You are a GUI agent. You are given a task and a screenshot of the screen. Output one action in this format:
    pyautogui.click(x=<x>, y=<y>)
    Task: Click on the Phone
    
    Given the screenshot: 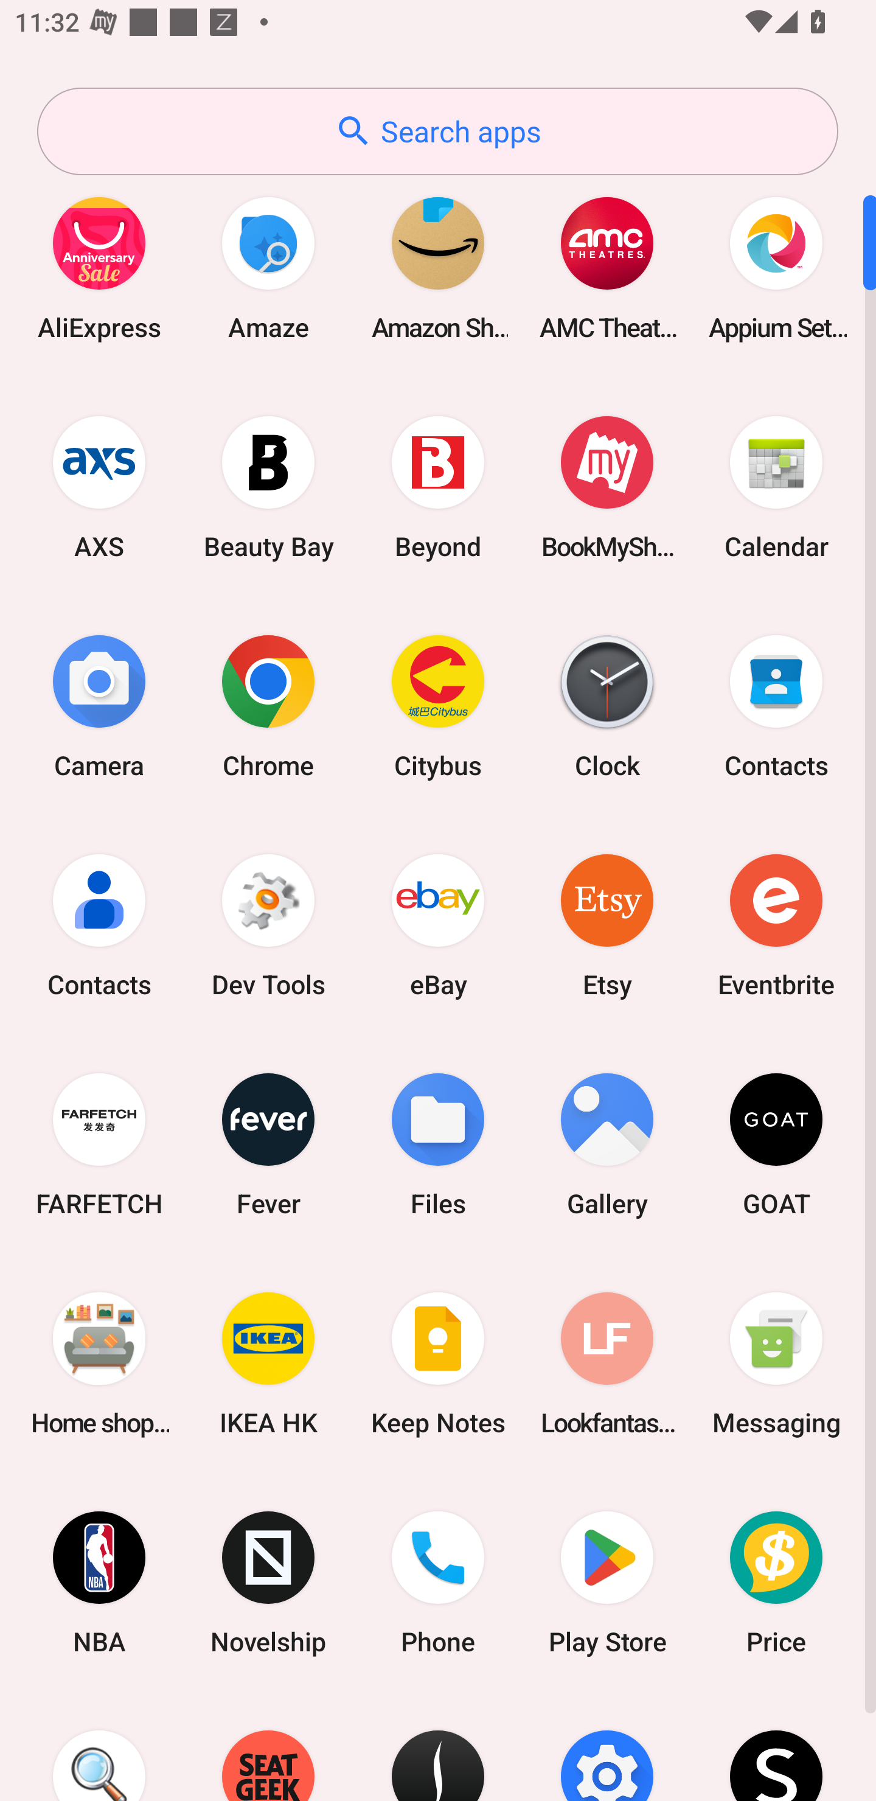 What is the action you would take?
    pyautogui.click(x=438, y=1583)
    